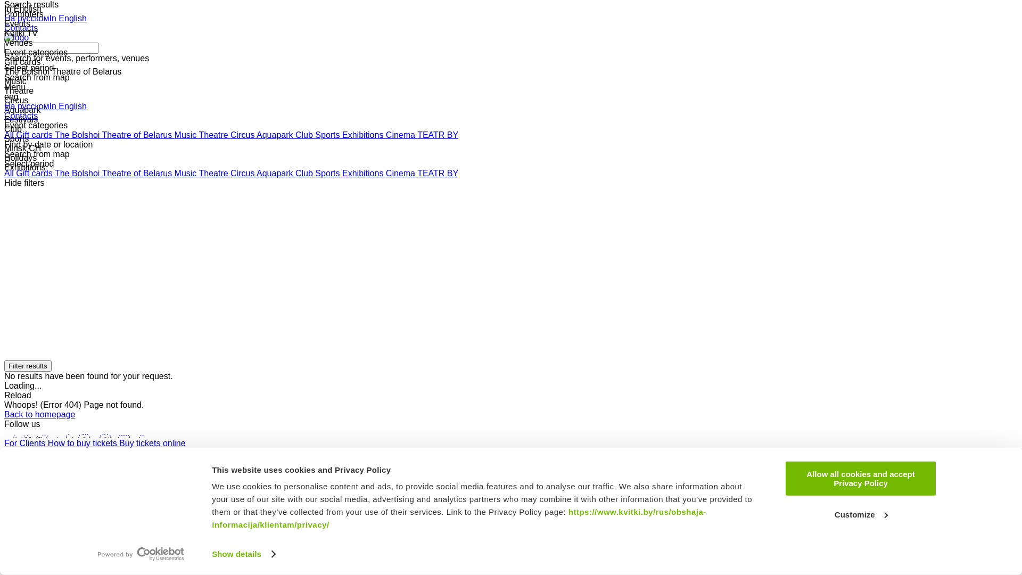  I want to click on Customize, so click(861, 514).